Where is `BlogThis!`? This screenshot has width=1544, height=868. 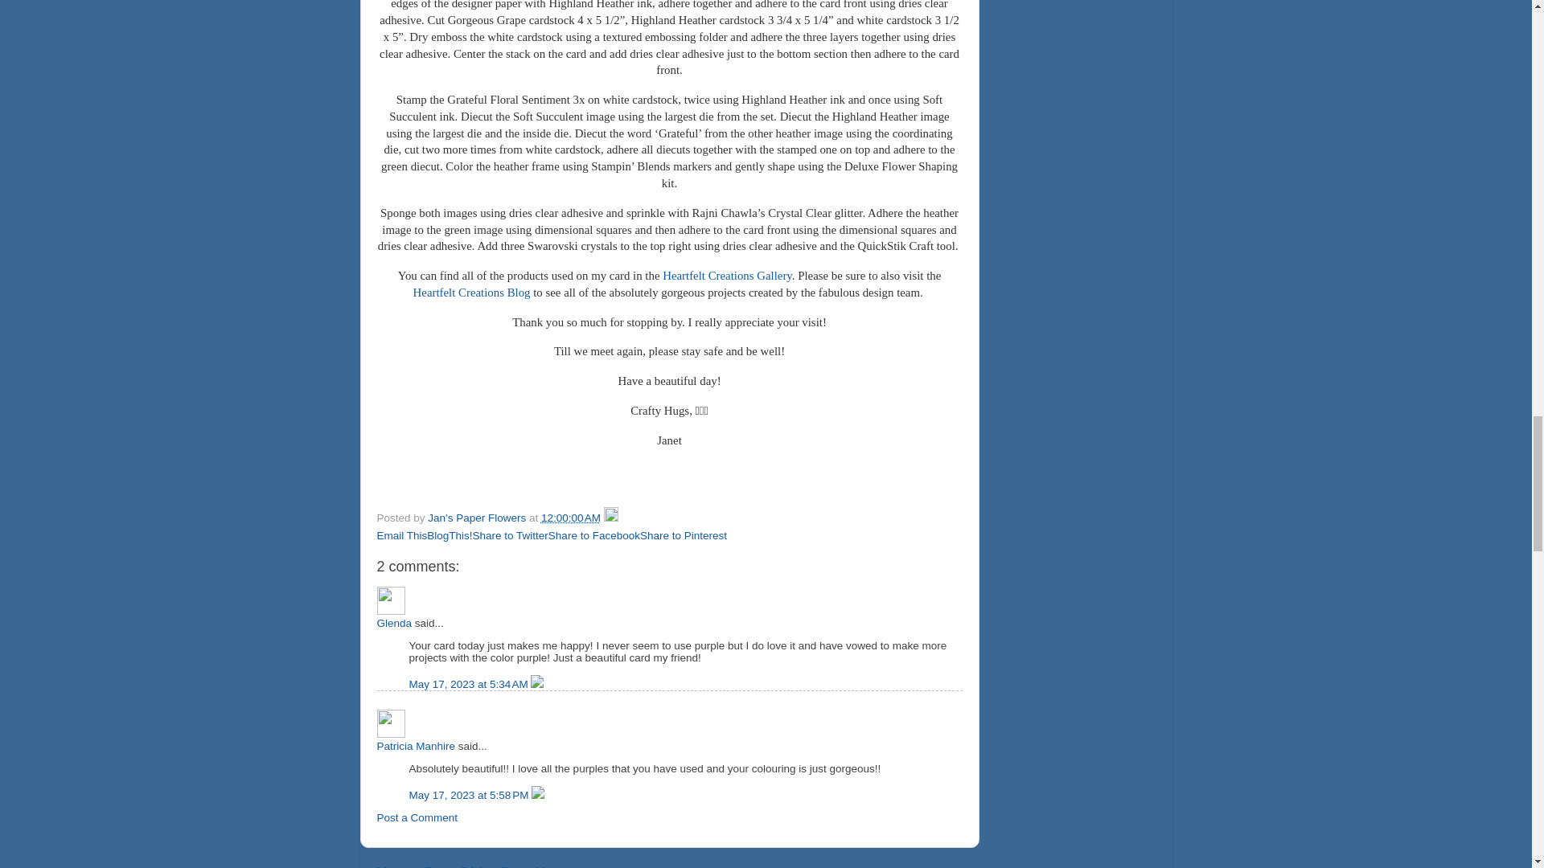
BlogThis! is located at coordinates (450, 535).